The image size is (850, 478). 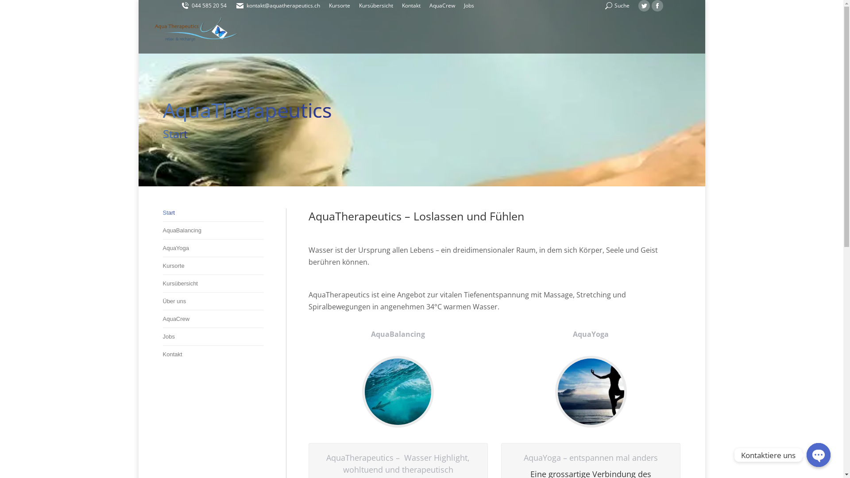 What do you see at coordinates (169, 213) in the screenshot?
I see `Start` at bounding box center [169, 213].